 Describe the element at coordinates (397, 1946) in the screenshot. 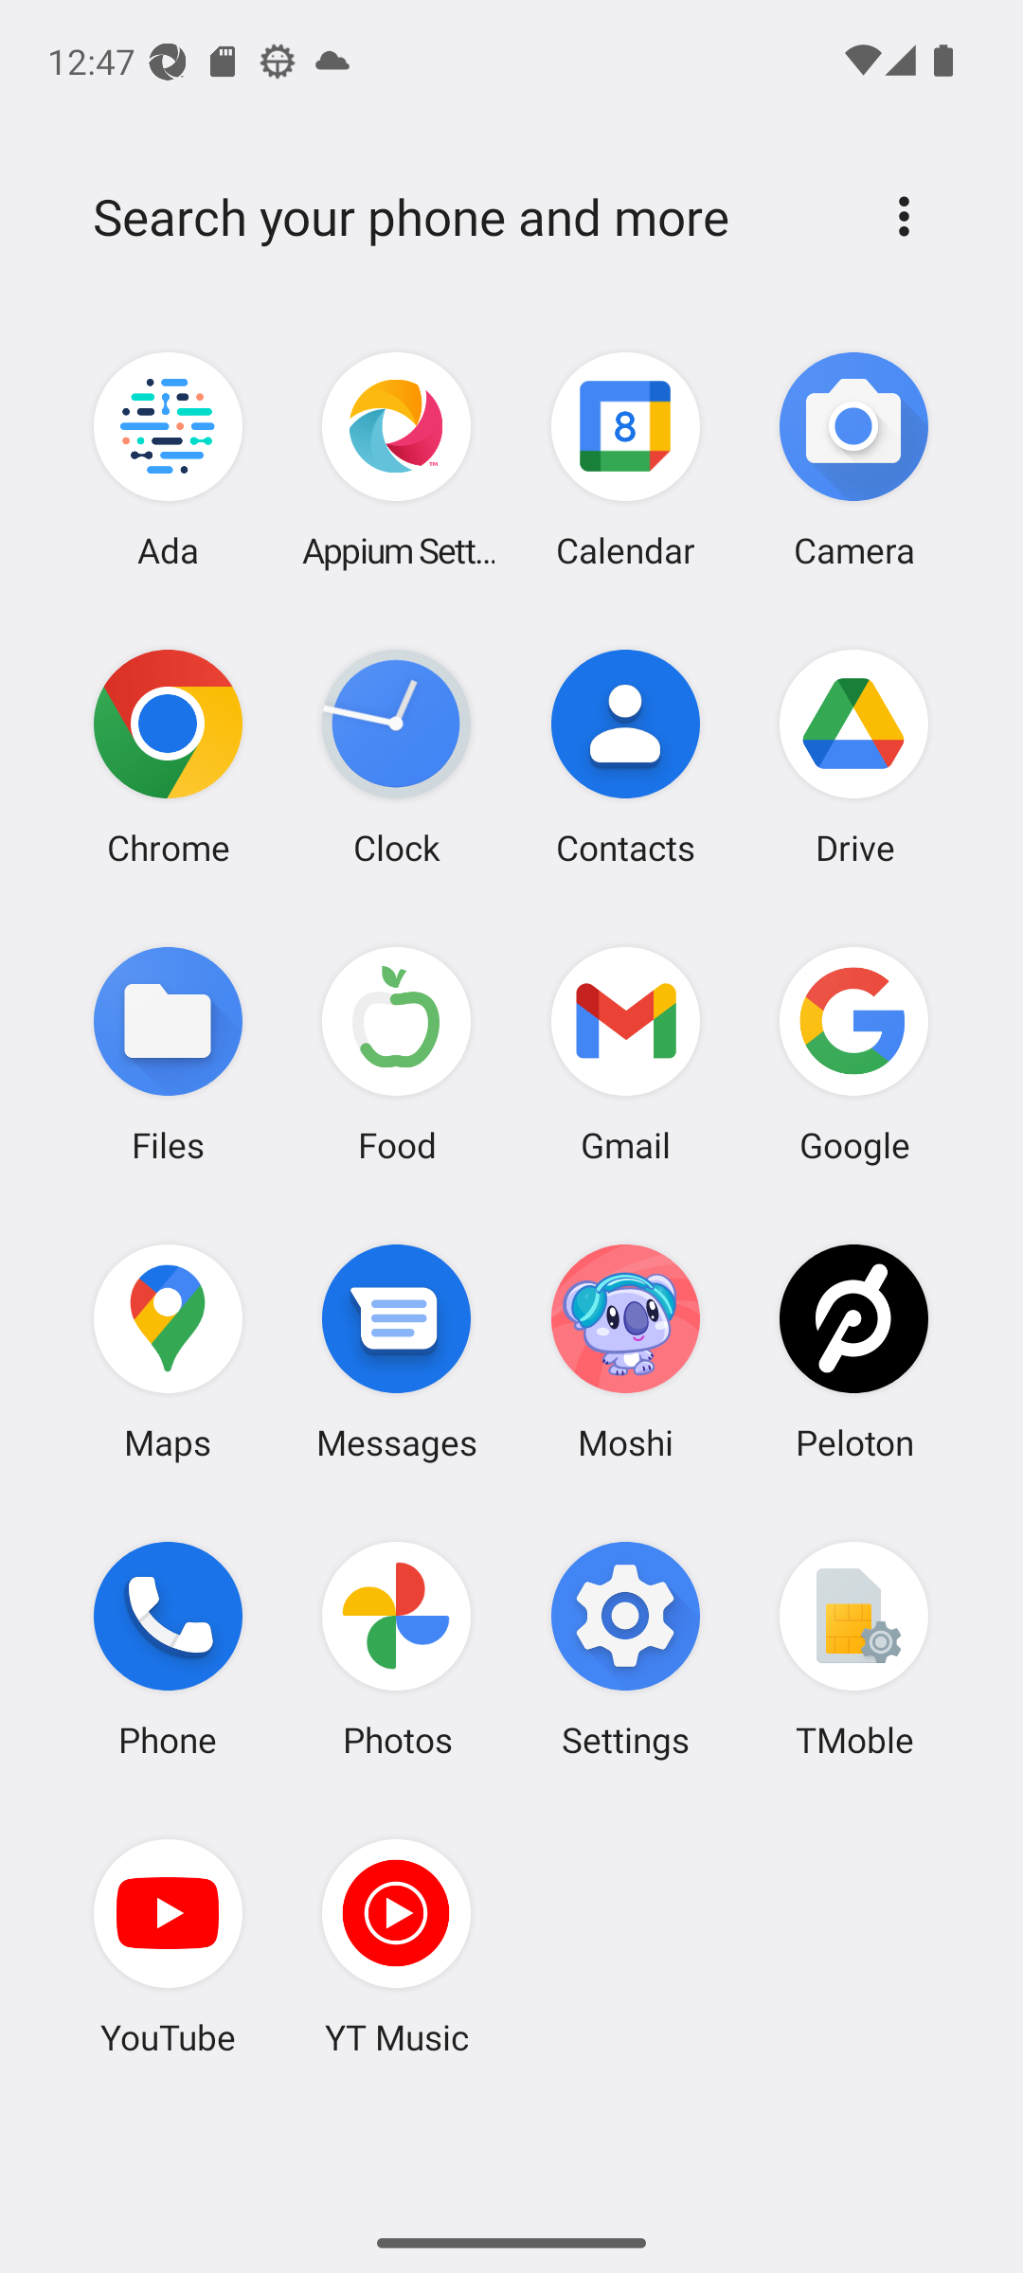

I see `YT Music` at that location.